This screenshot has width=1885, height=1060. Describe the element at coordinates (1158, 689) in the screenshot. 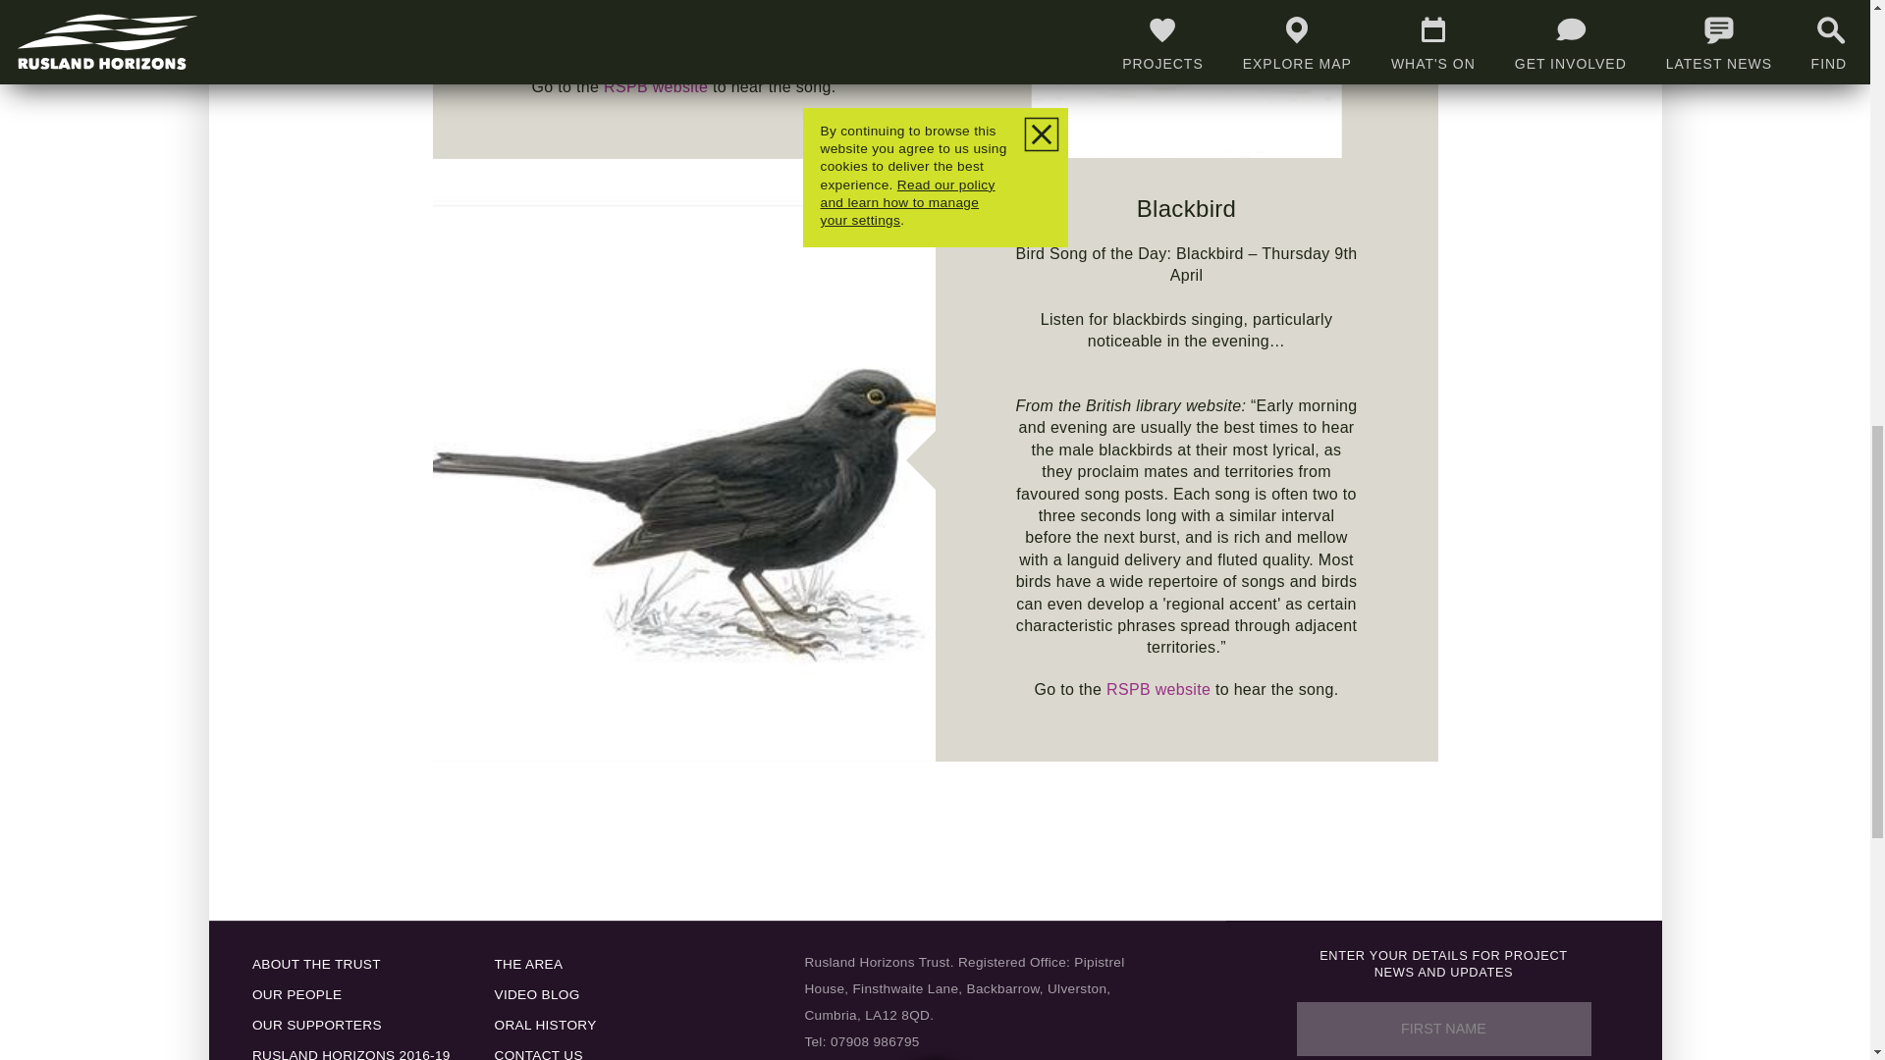

I see `RSPB website` at that location.